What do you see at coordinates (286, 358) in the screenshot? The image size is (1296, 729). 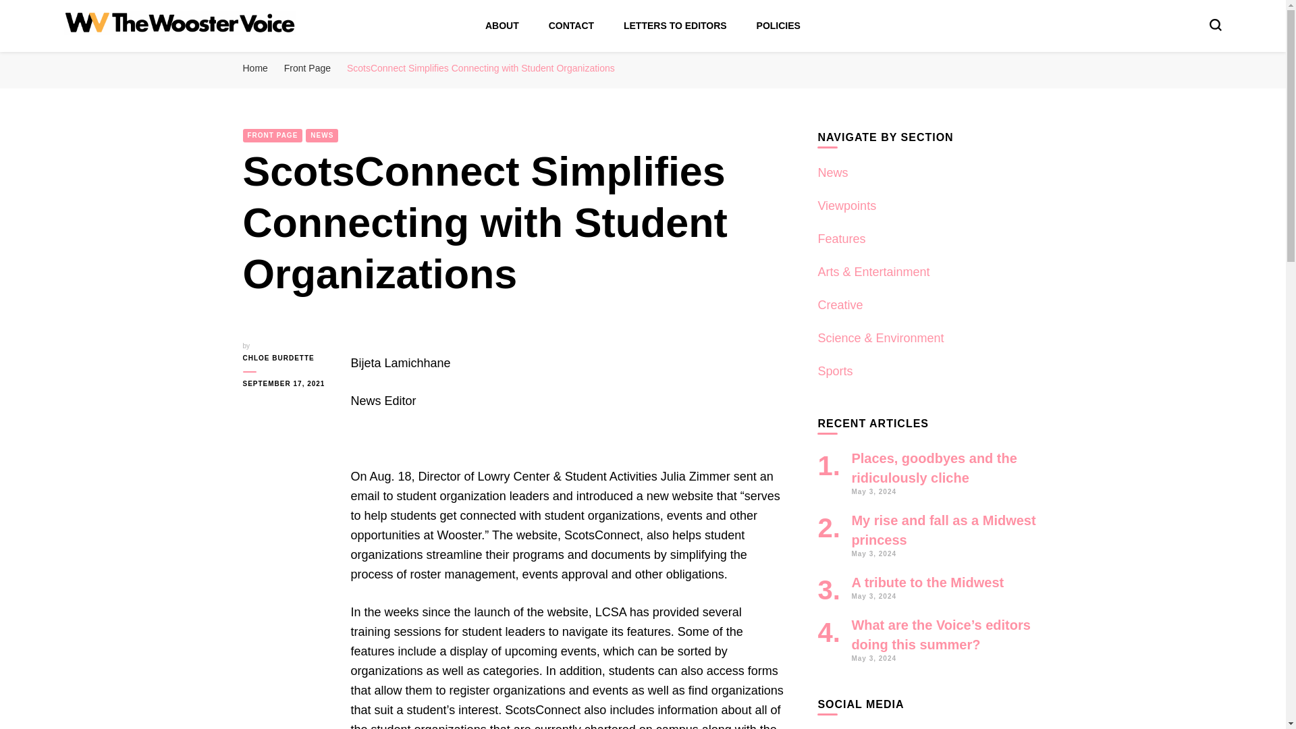 I see `CHLOE BURDETTE` at bounding box center [286, 358].